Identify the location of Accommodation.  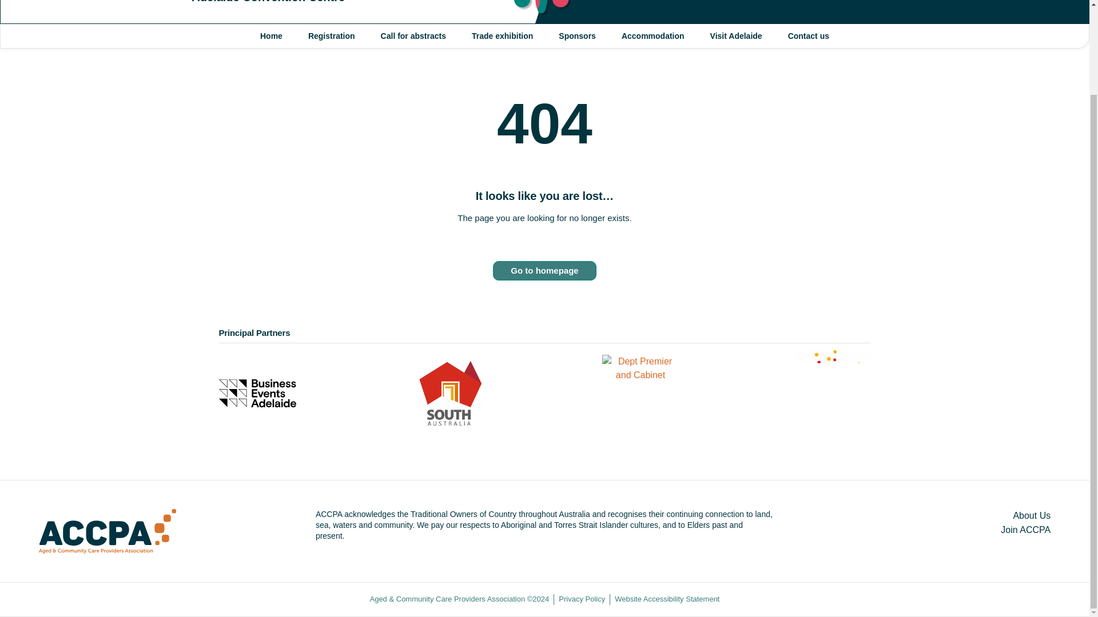
(653, 37).